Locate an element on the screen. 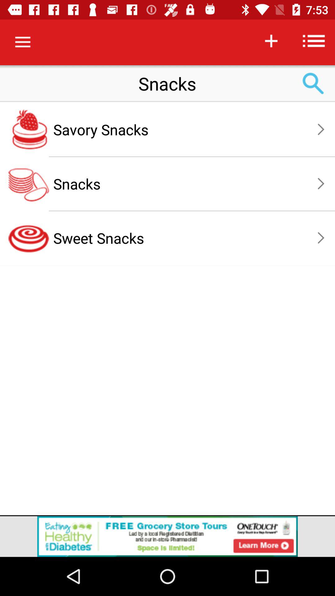 This screenshot has height=596, width=335. close the add is located at coordinates (167, 536).